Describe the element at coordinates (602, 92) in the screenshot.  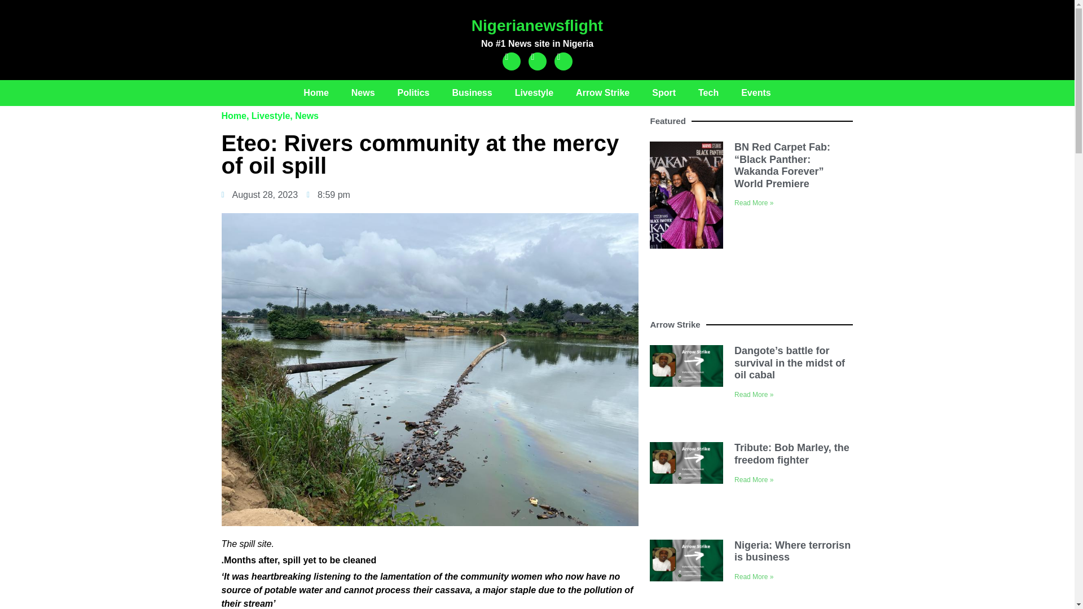
I see `Arrow Strike` at that location.